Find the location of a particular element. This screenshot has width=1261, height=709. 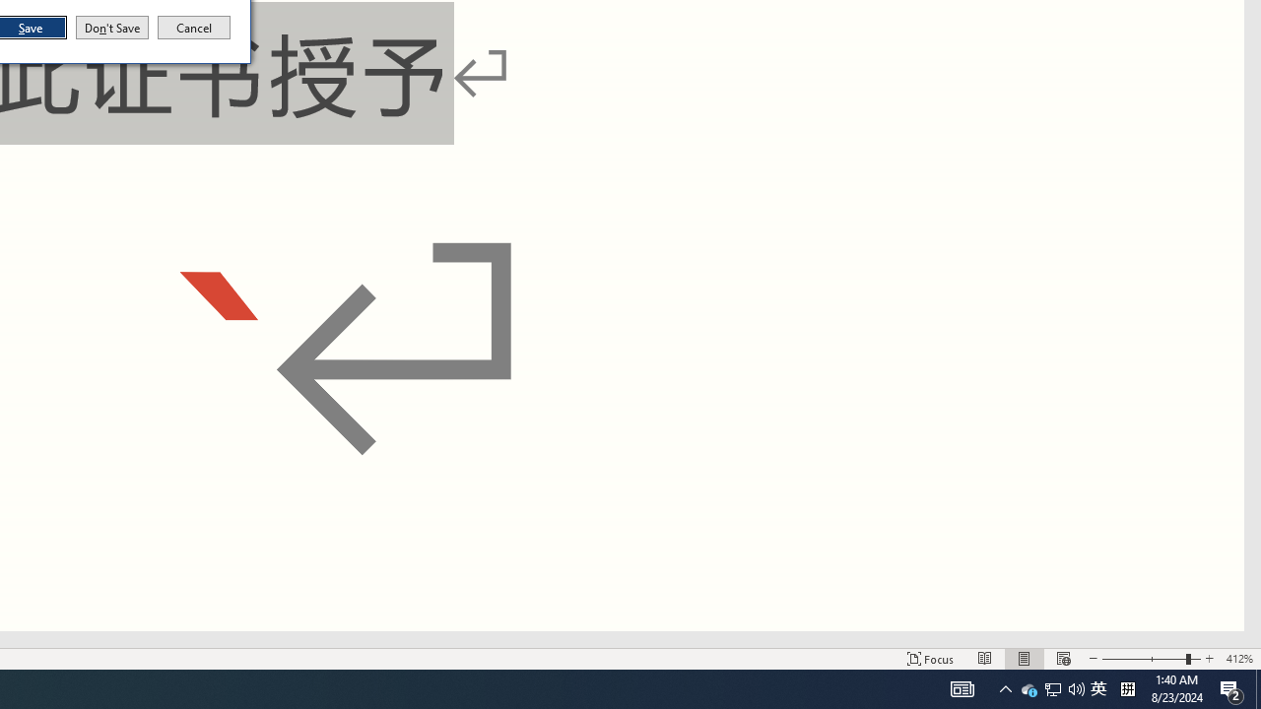

Don't Save is located at coordinates (1098, 689).